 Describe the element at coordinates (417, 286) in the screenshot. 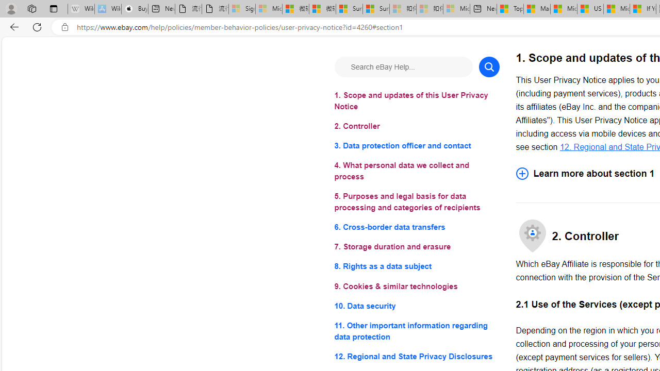

I see `9. Cookies & similar technologies` at that location.